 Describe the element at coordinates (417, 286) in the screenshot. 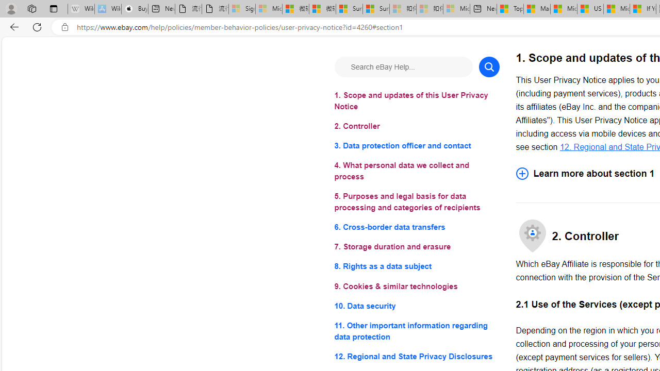

I see `9. Cookies & similar technologies` at that location.